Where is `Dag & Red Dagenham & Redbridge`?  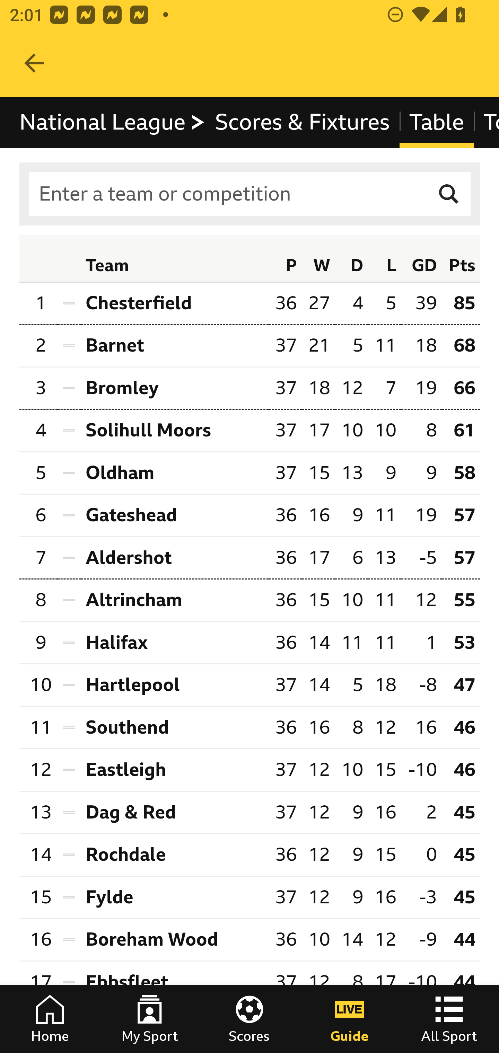 Dag & Red Dagenham & Redbridge is located at coordinates (175, 812).